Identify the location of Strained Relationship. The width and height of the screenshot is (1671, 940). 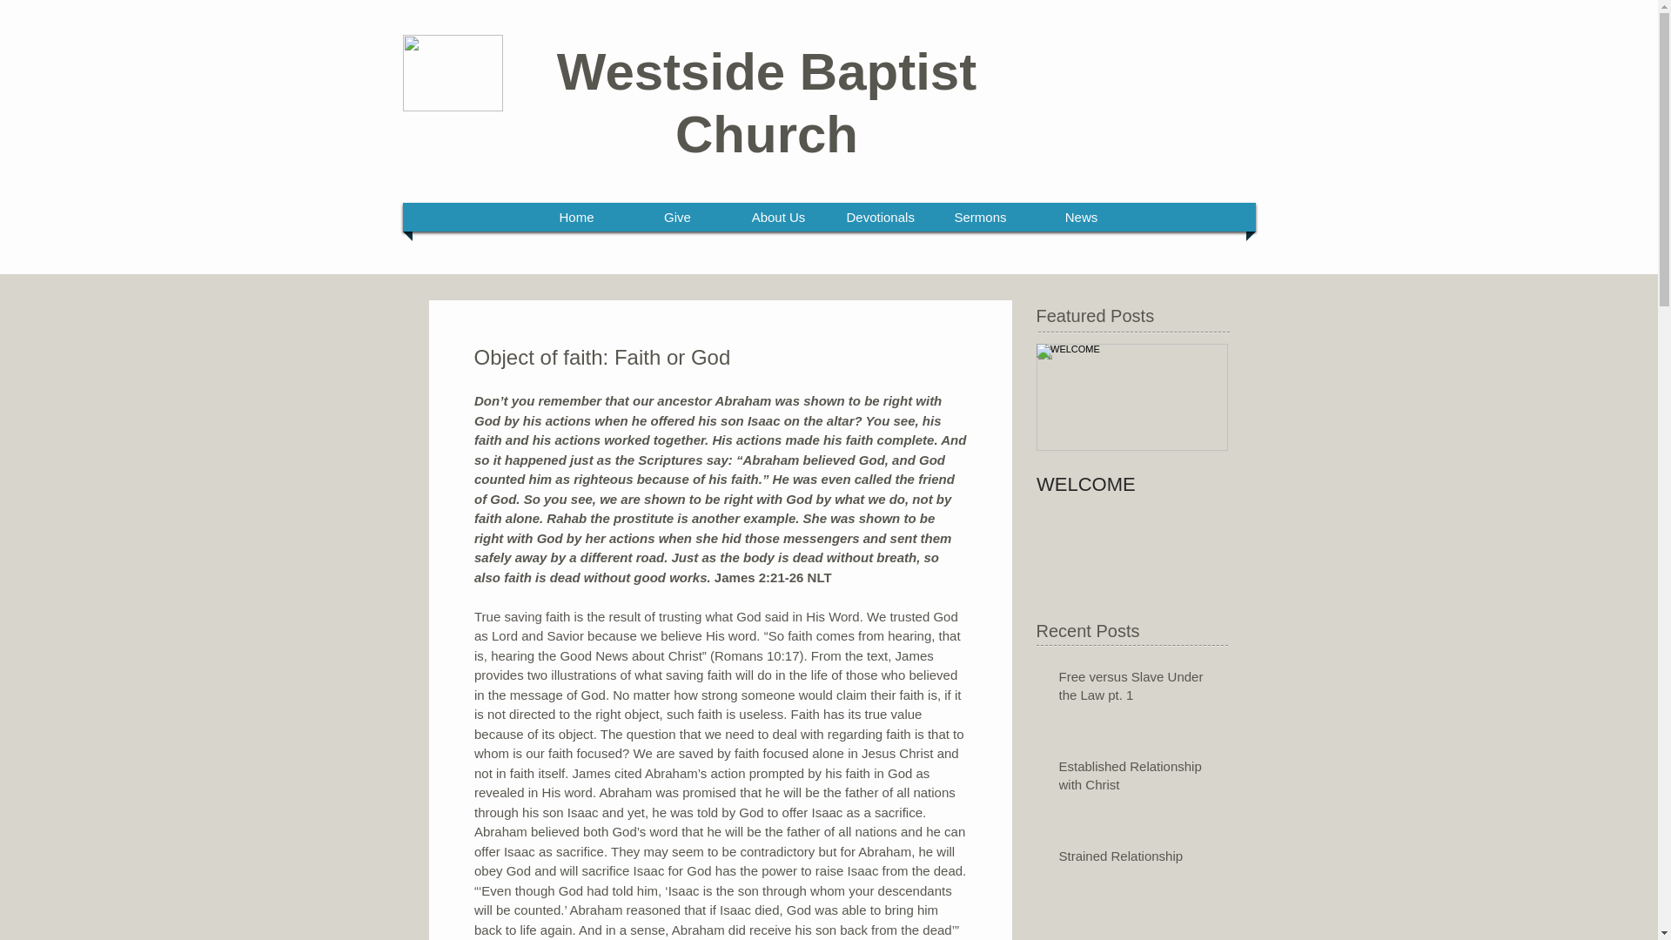
(1137, 860).